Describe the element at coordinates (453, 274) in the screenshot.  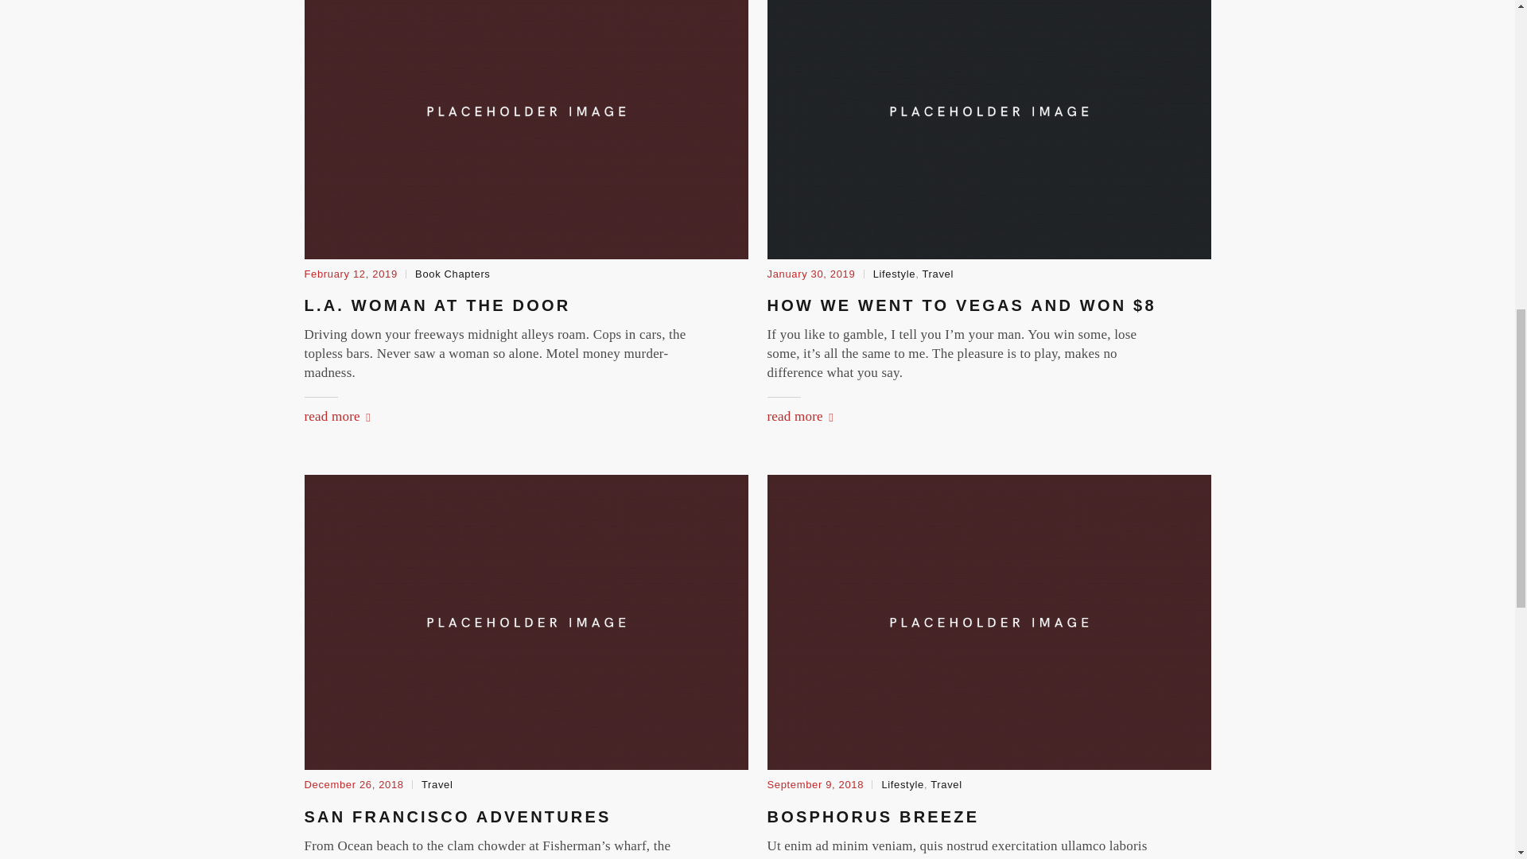
I see `Book Chapters` at that location.